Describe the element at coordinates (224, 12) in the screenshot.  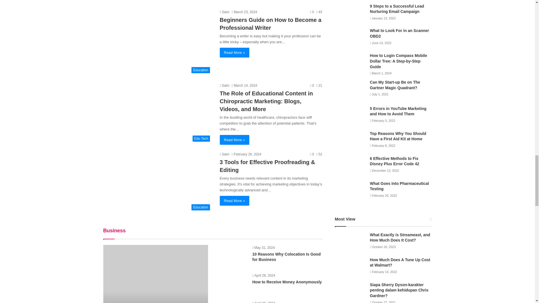
I see `Saim` at that location.